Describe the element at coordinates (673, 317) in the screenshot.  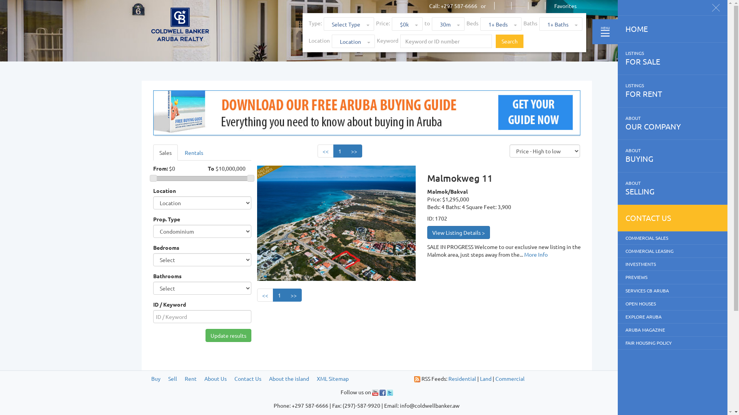
I see `EXPLORE ARUBA` at that location.